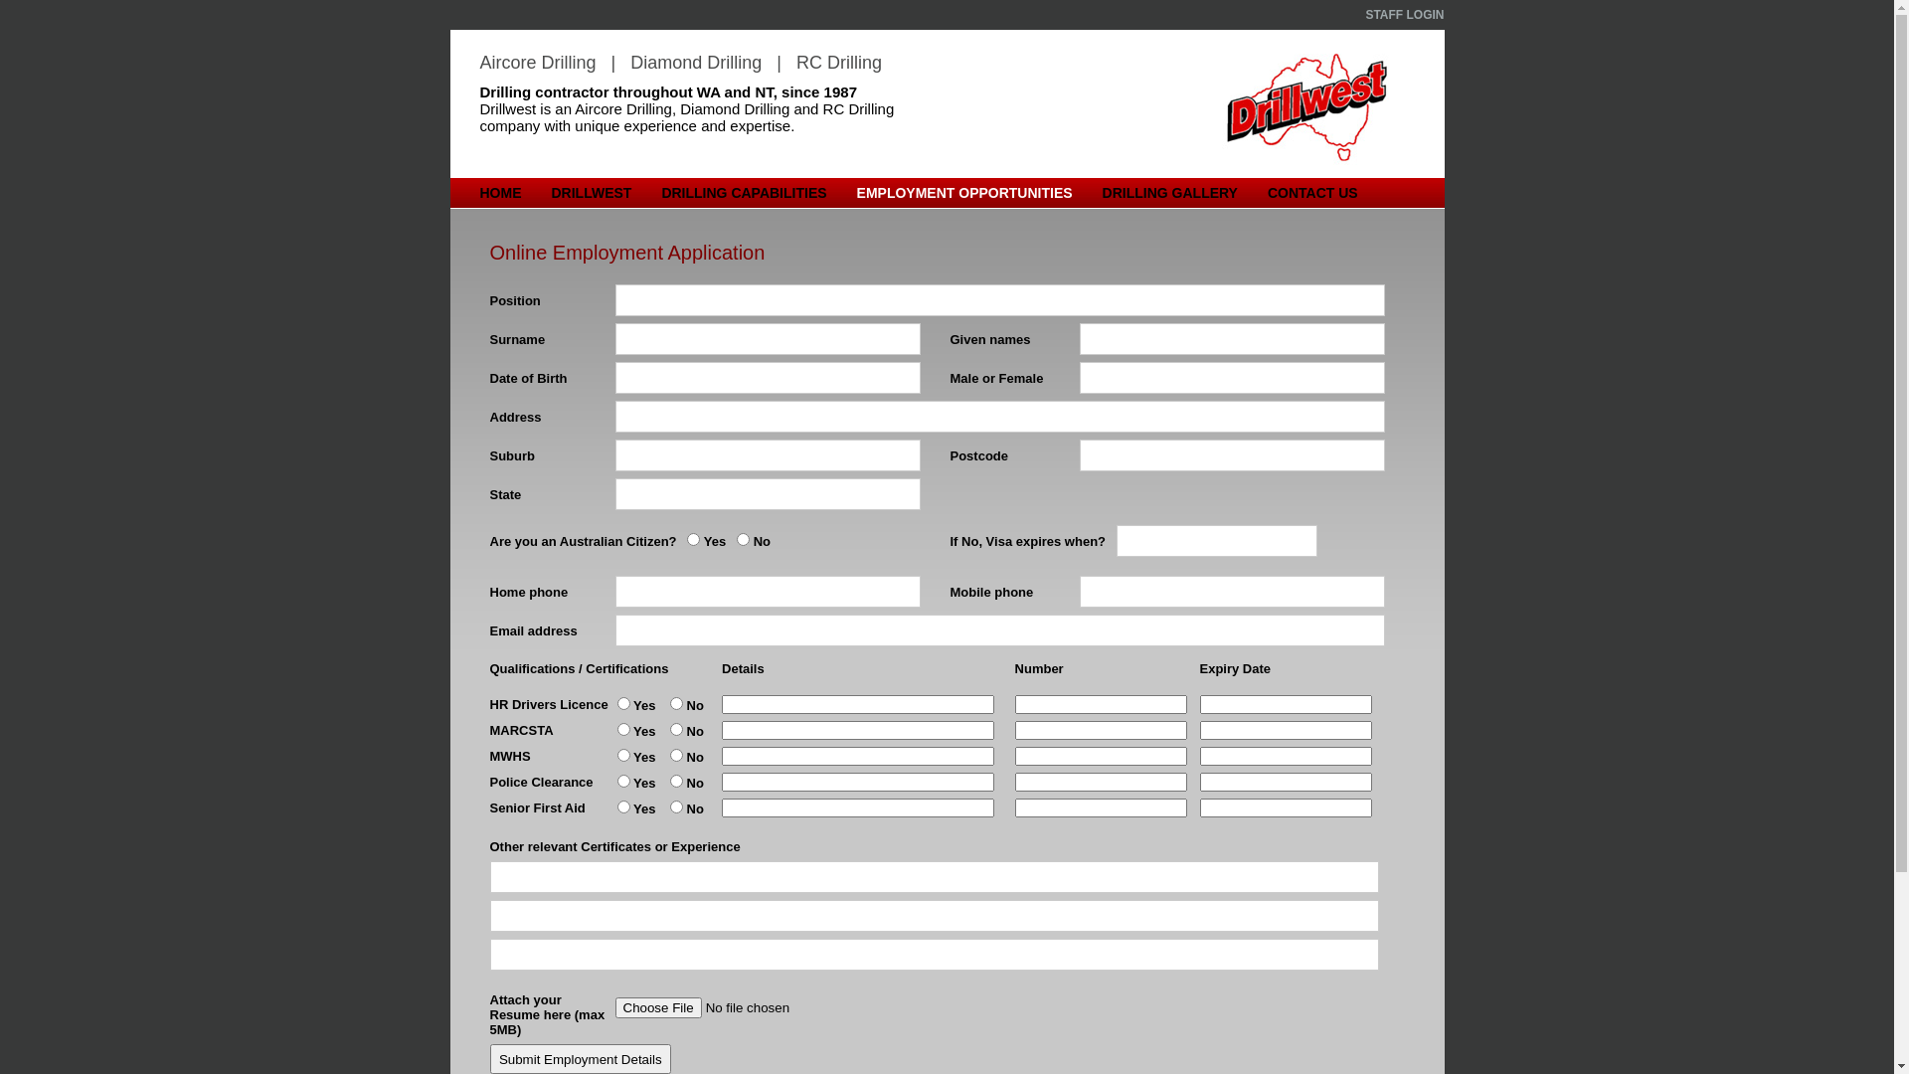 The height and width of the screenshot is (1074, 1909). I want to click on RC Drilling, so click(839, 63).